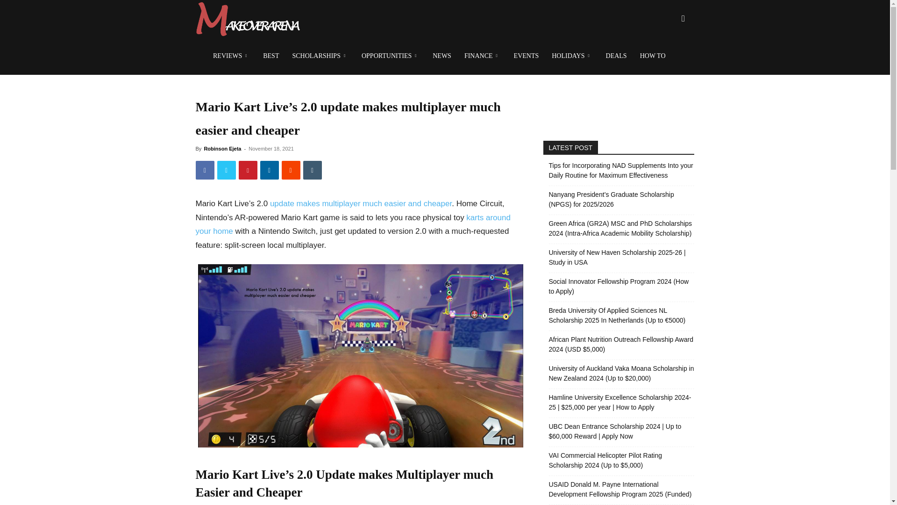 The image size is (897, 505). I want to click on Linkedin, so click(269, 170).